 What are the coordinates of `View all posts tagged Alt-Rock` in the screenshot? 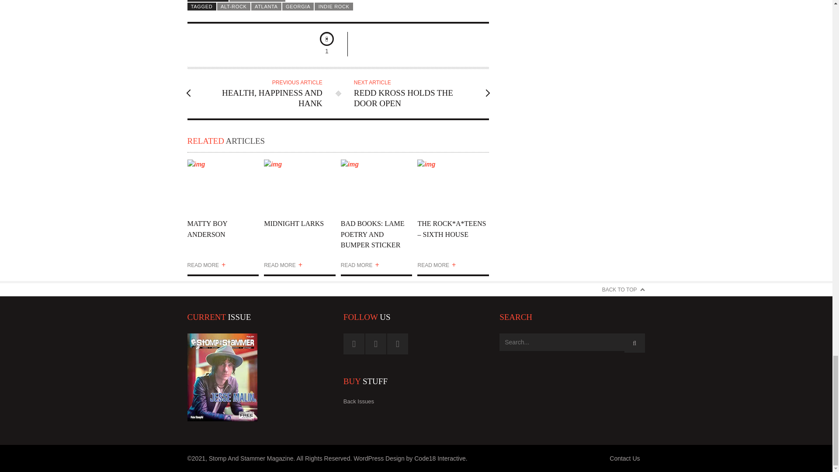 It's located at (233, 6).